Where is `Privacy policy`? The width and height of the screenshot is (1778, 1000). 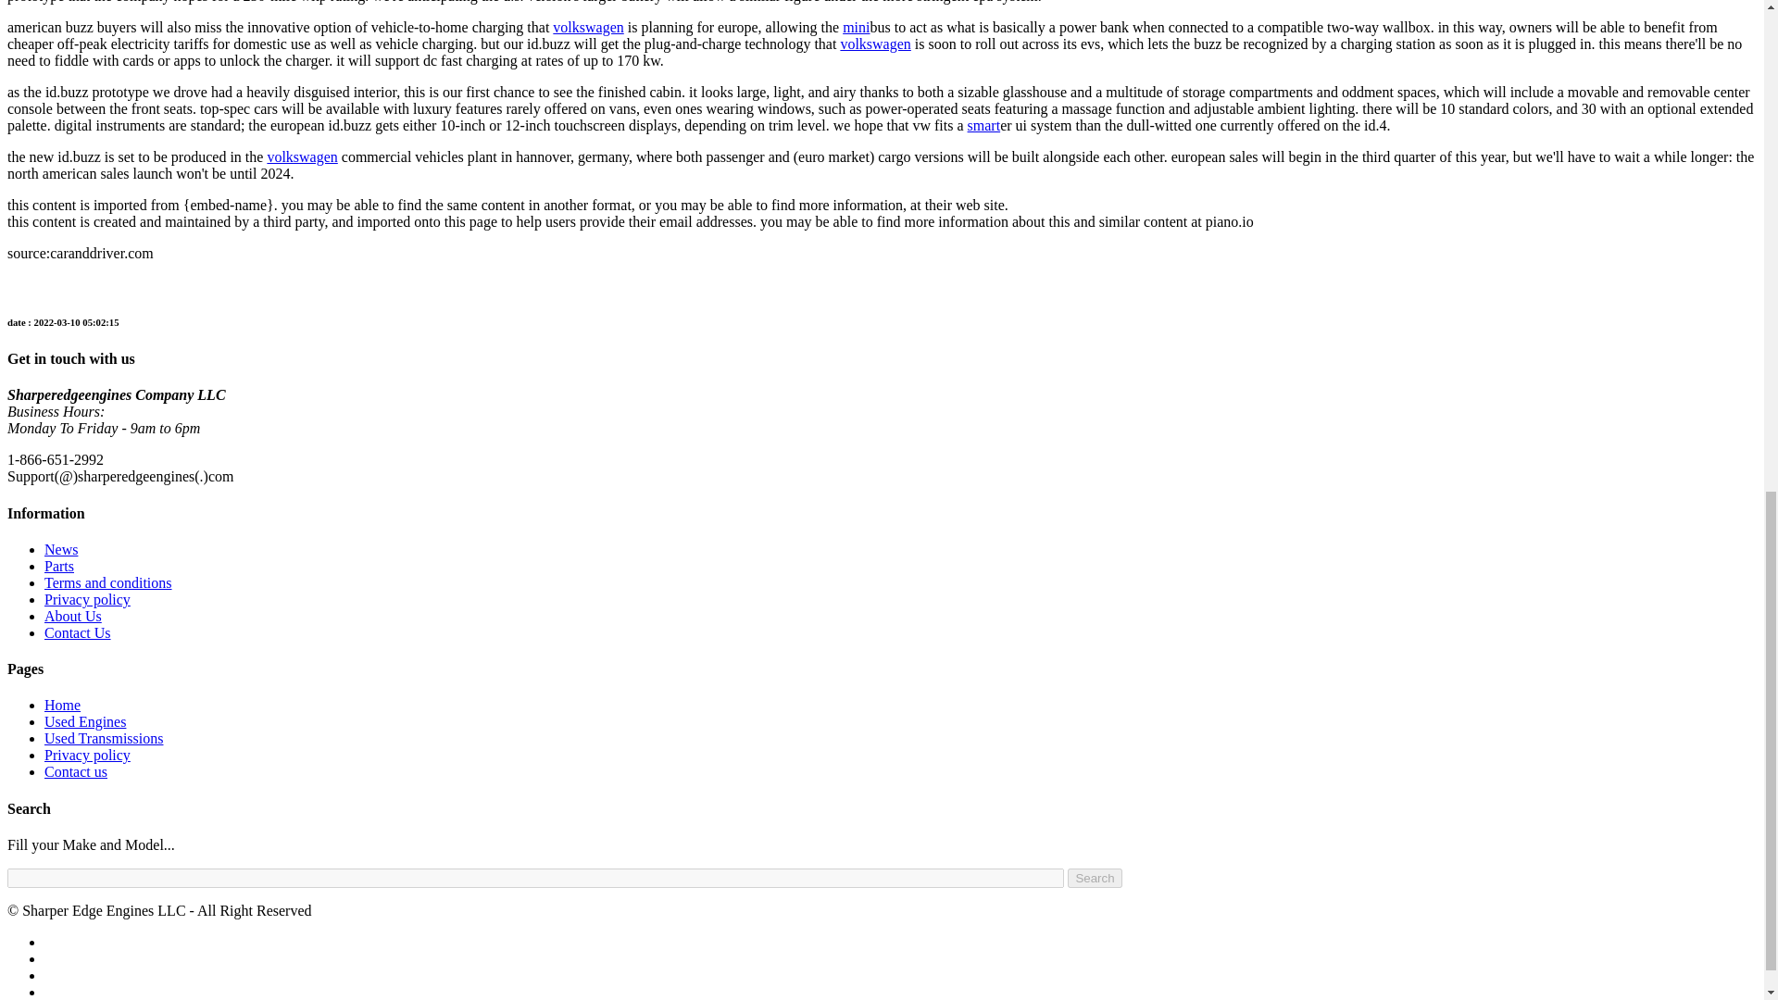
Privacy policy is located at coordinates (87, 599).